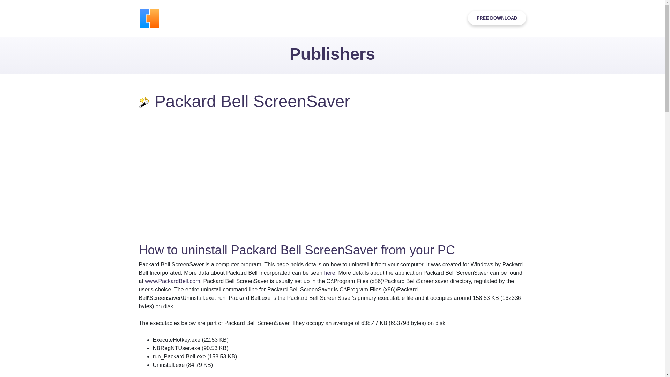 The image size is (670, 377). What do you see at coordinates (422, 18) in the screenshot?
I see `Contact` at bounding box center [422, 18].